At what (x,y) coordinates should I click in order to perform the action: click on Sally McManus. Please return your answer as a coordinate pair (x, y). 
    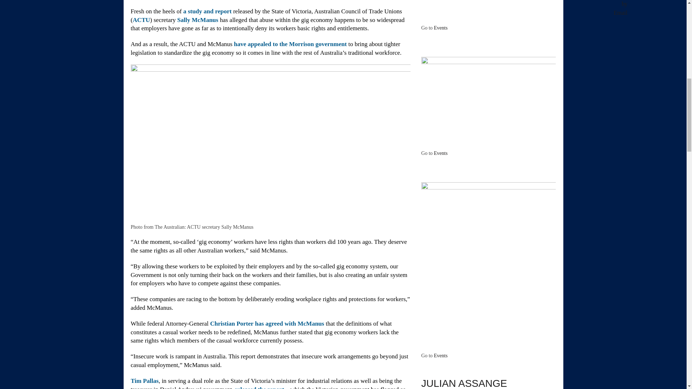
    Looking at the image, I should click on (198, 20).